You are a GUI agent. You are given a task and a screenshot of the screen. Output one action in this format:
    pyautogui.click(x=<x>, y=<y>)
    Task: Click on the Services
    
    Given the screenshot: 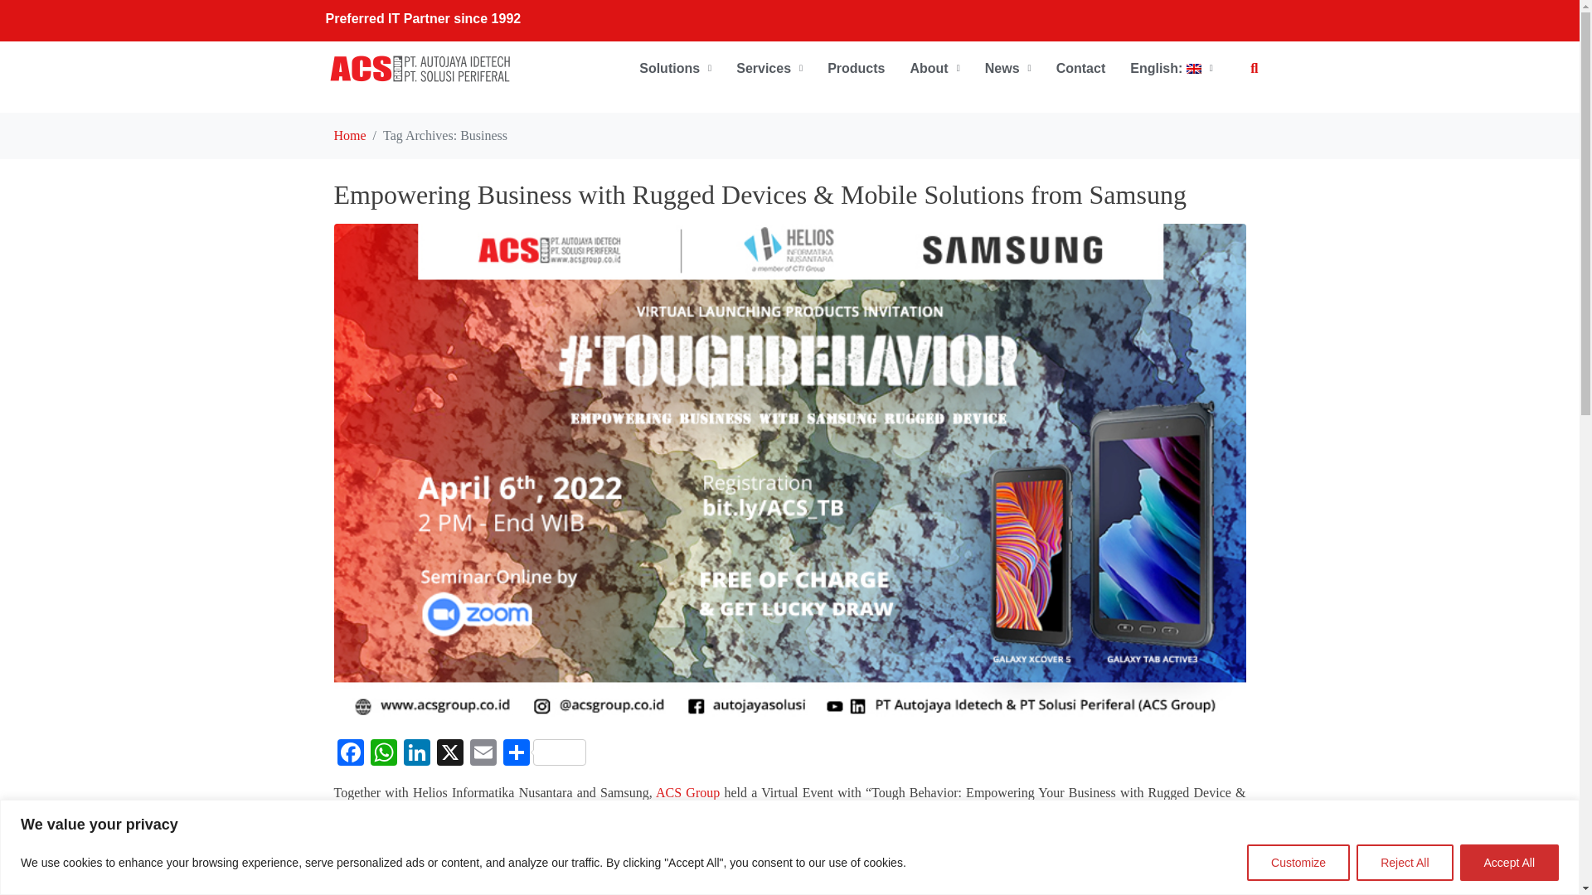 What is the action you would take?
    pyautogui.click(x=769, y=68)
    